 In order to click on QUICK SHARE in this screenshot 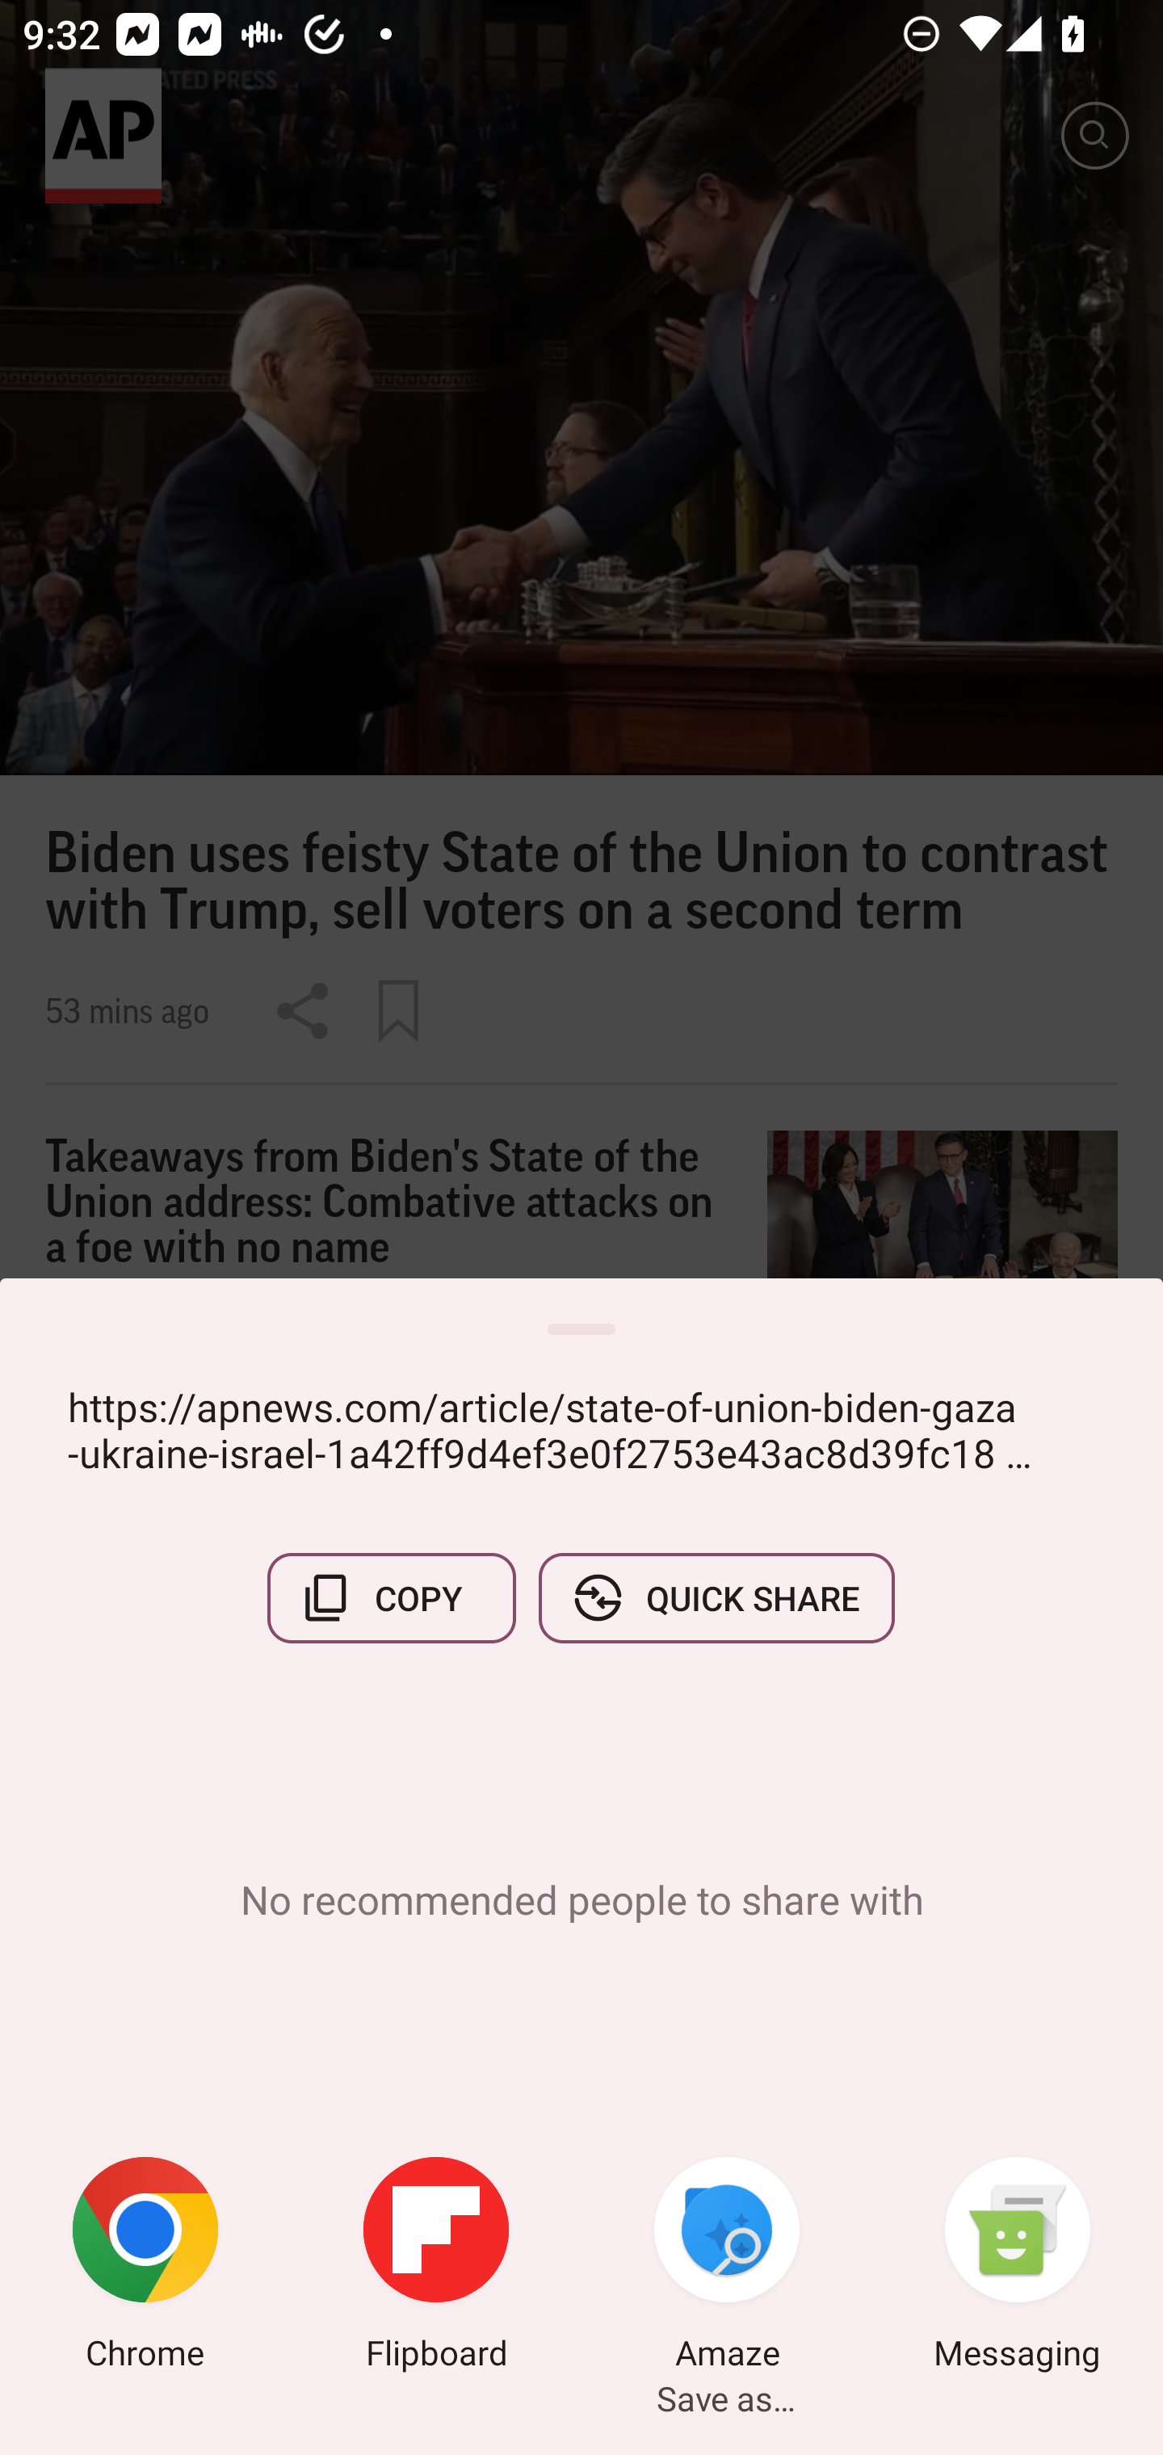, I will do `click(716, 1597)`.